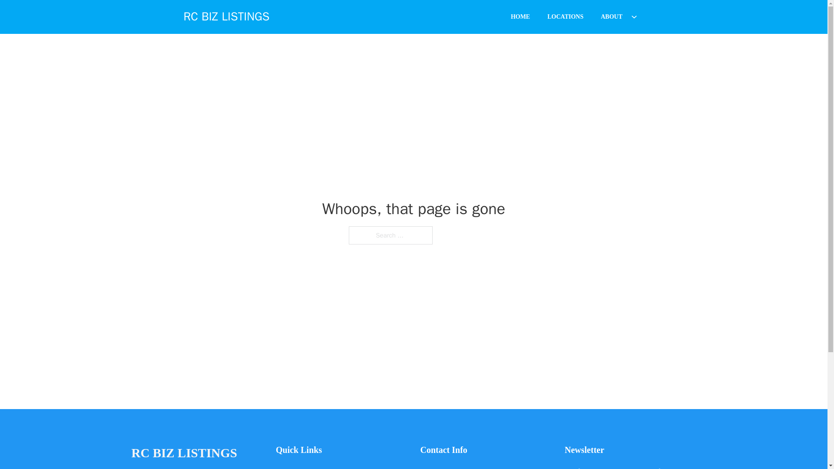 The width and height of the screenshot is (834, 469). I want to click on RC BIZ LISTINGS, so click(184, 453).